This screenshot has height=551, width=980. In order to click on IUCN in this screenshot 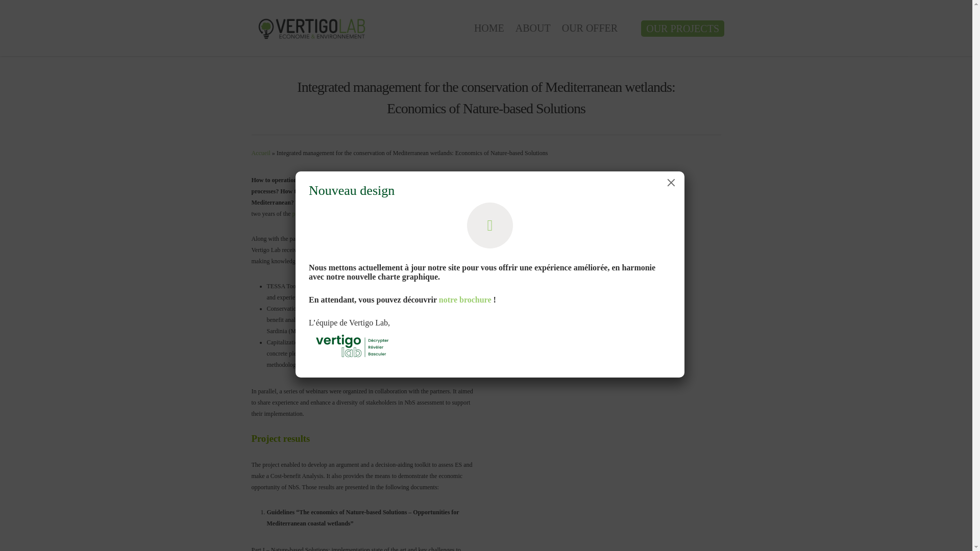, I will do `click(381, 239)`.